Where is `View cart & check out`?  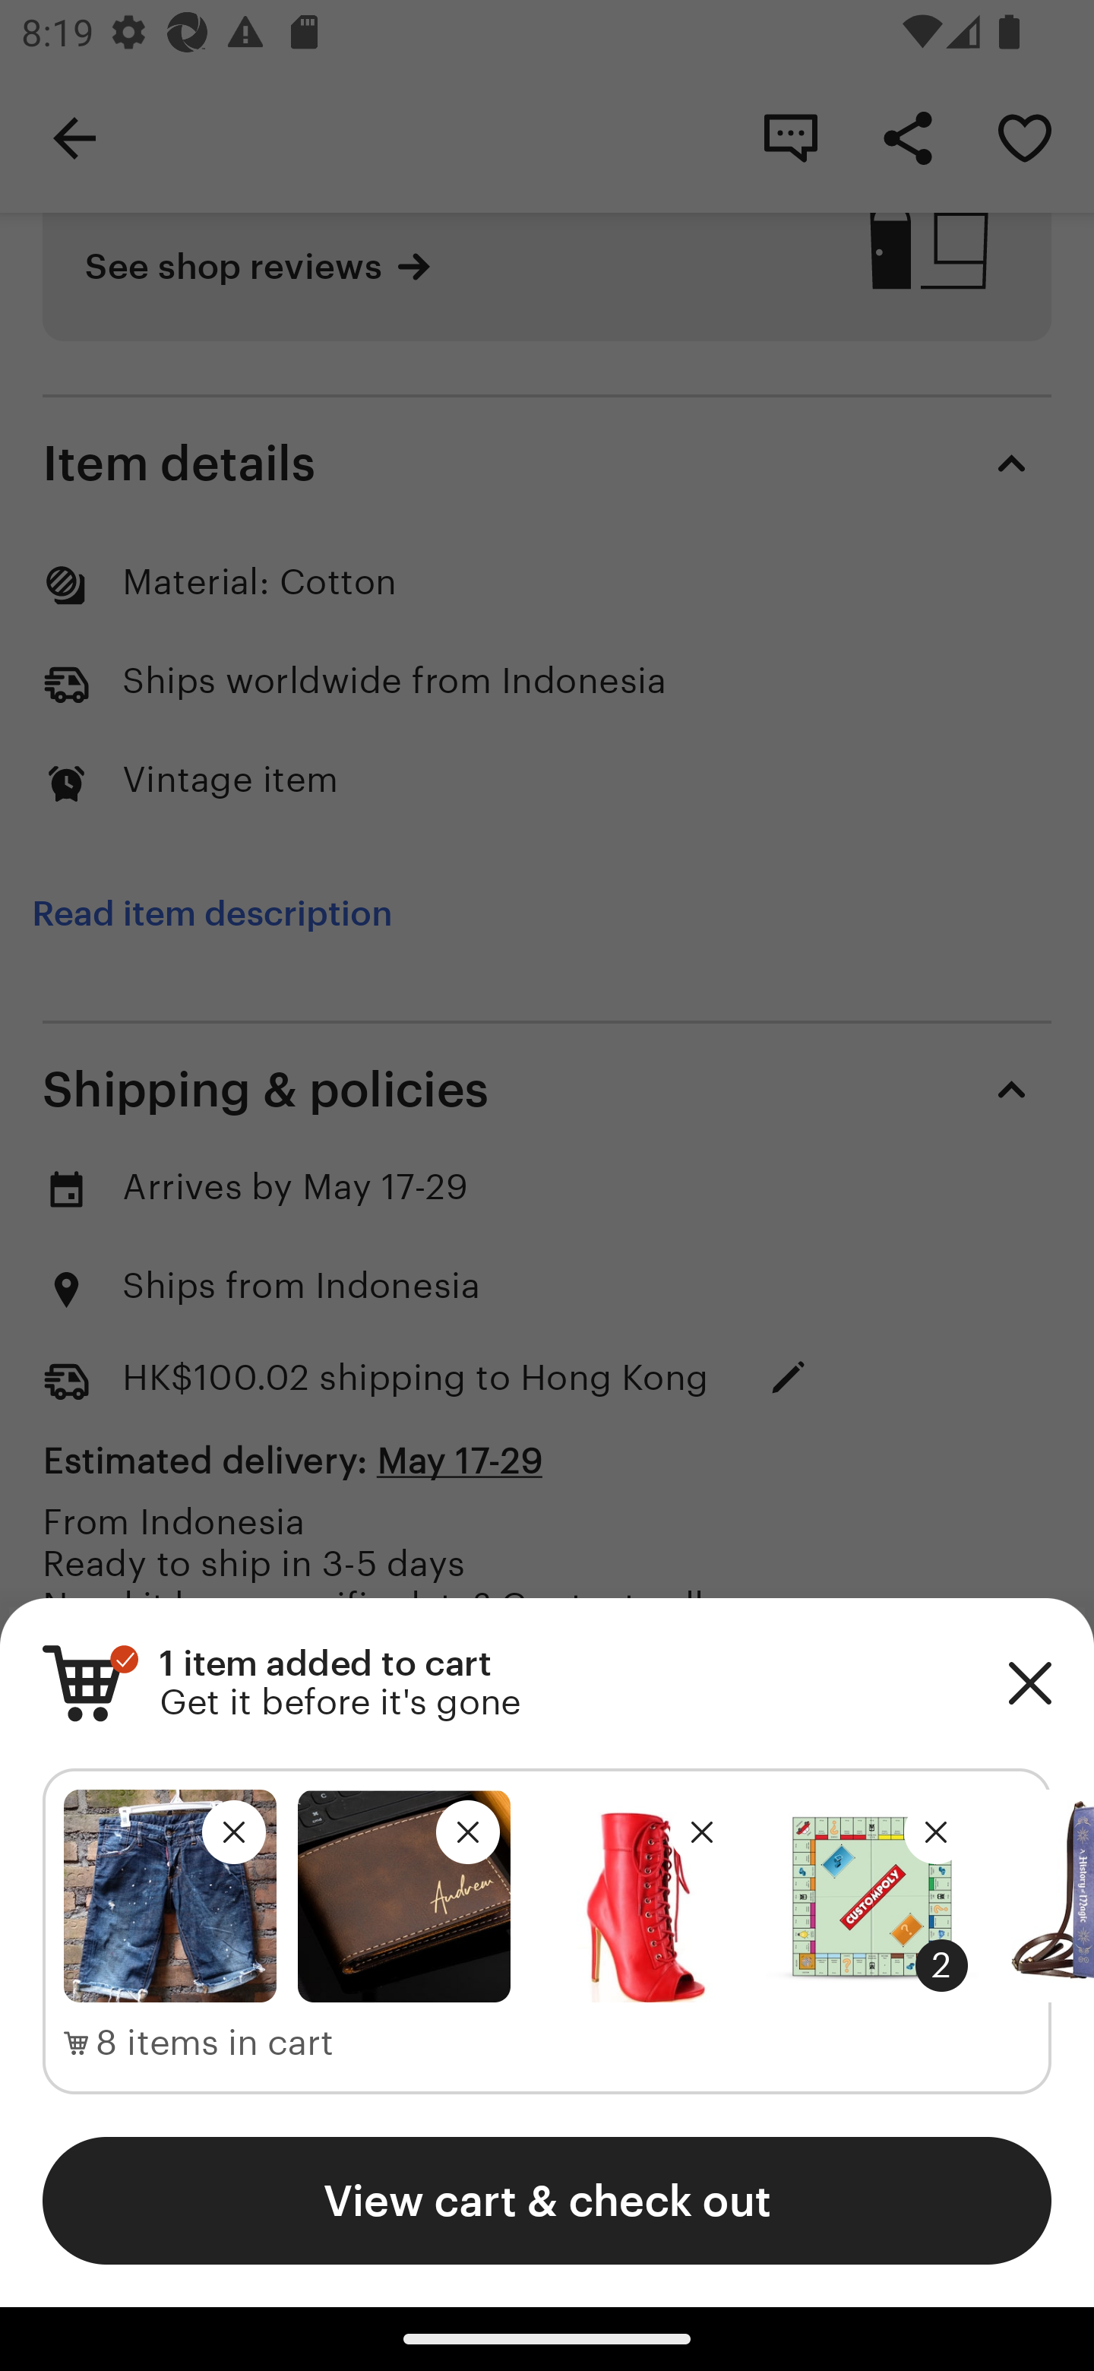
View cart & check out is located at coordinates (547, 2200).